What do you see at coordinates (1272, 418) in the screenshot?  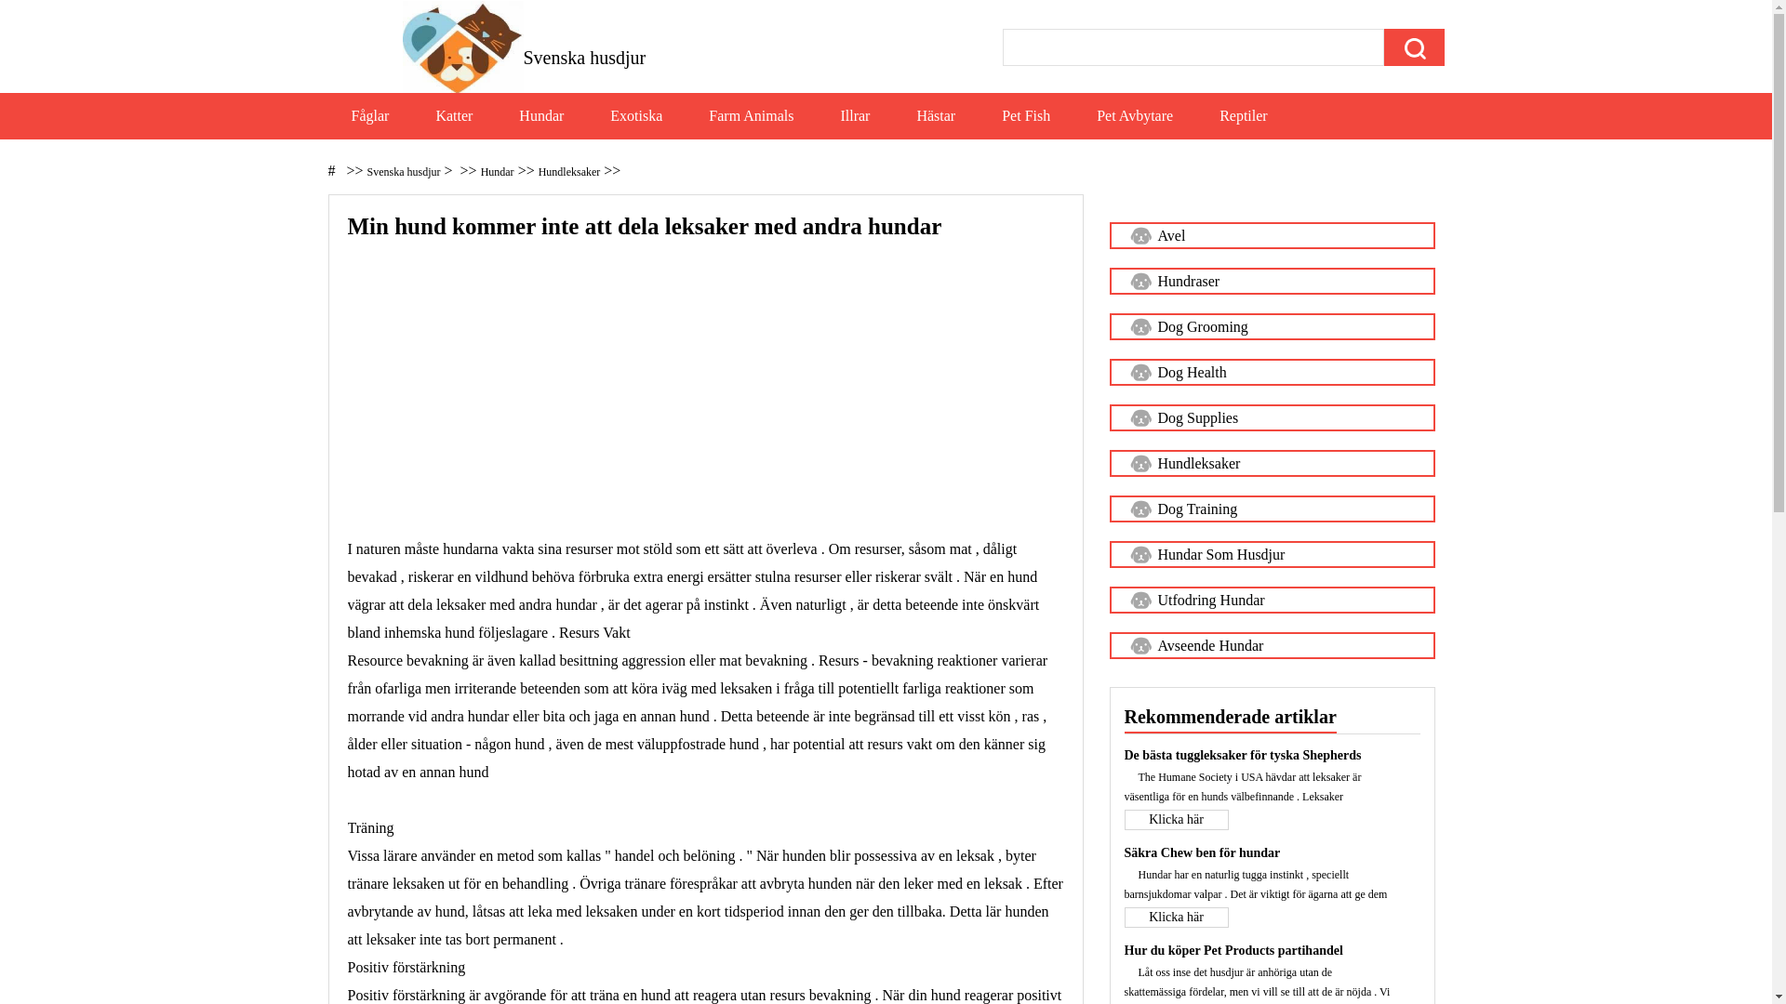 I see `Dog Supplies` at bounding box center [1272, 418].